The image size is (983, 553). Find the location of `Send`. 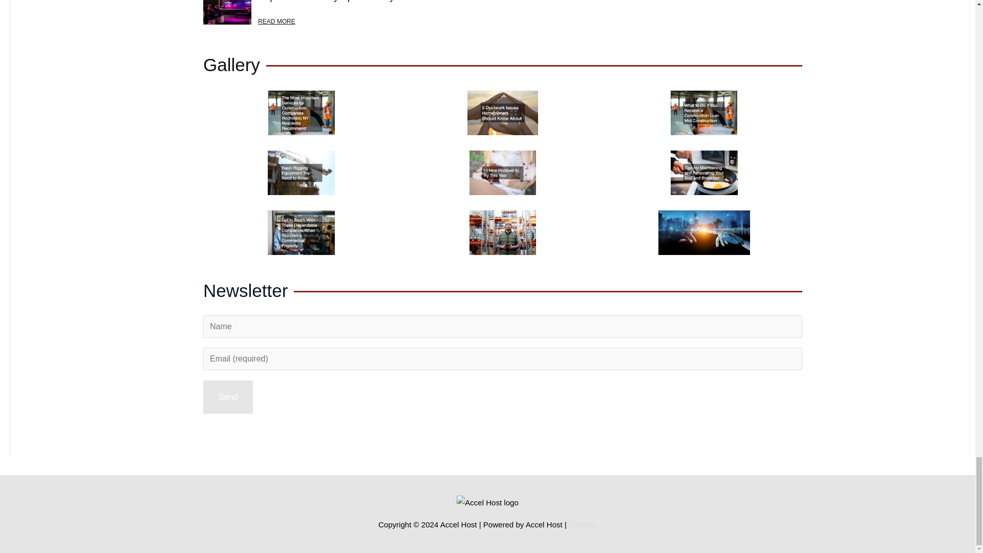

Send is located at coordinates (228, 397).